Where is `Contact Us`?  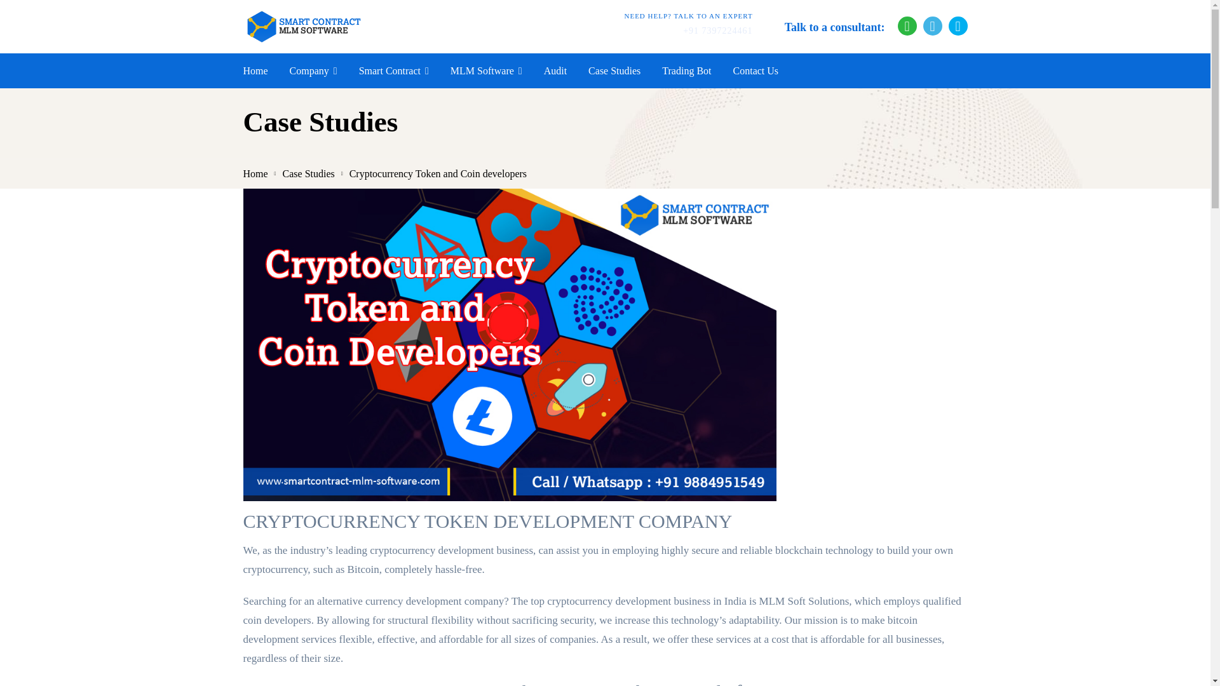
Contact Us is located at coordinates (756, 71).